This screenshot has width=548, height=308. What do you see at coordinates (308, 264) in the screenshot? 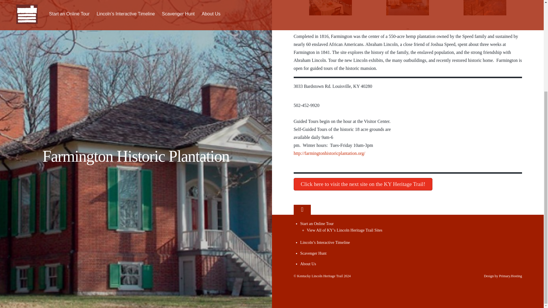
I see `About Us` at bounding box center [308, 264].